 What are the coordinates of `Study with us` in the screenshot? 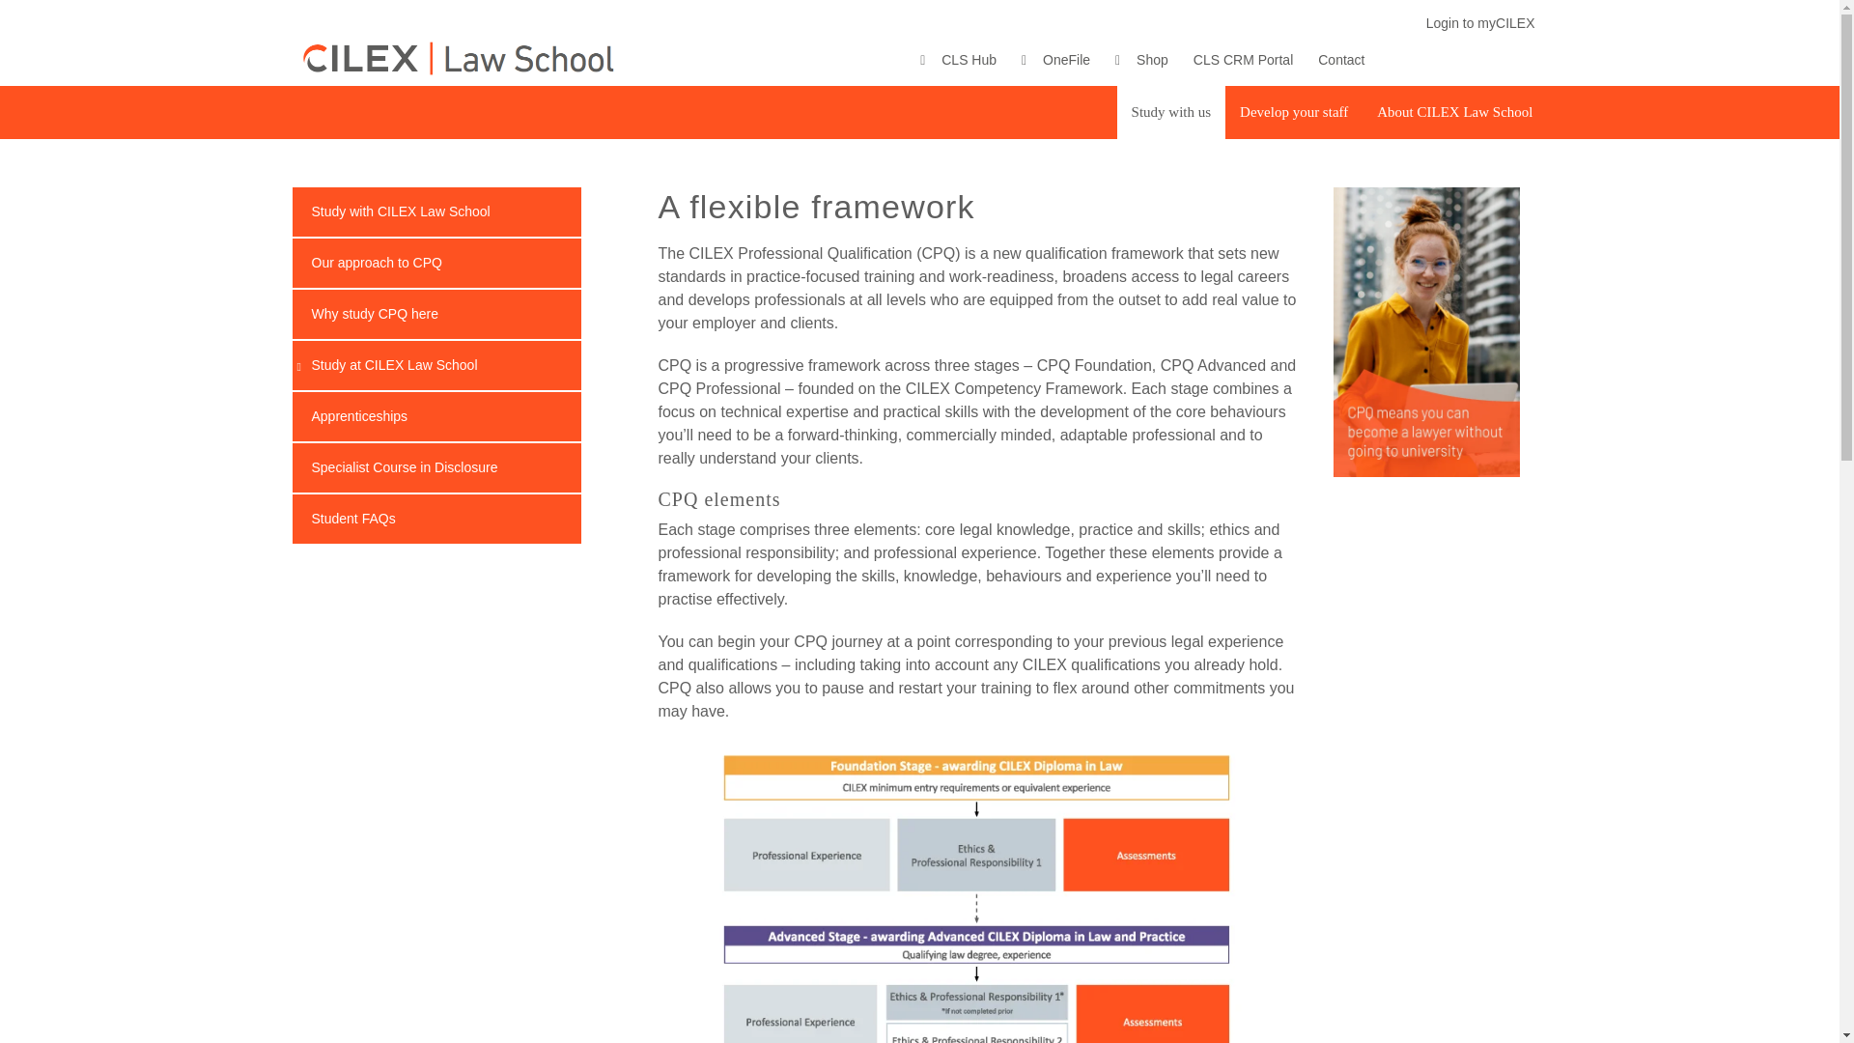 It's located at (1171, 112).